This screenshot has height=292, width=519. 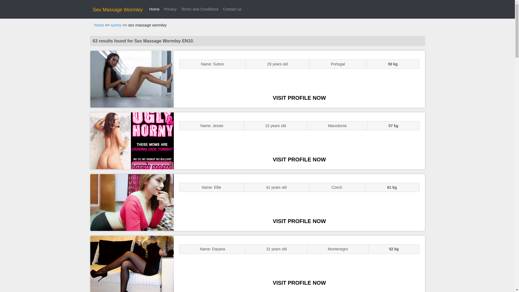 What do you see at coordinates (118, 10) in the screenshot?
I see `Sex Massage Wormley` at bounding box center [118, 10].